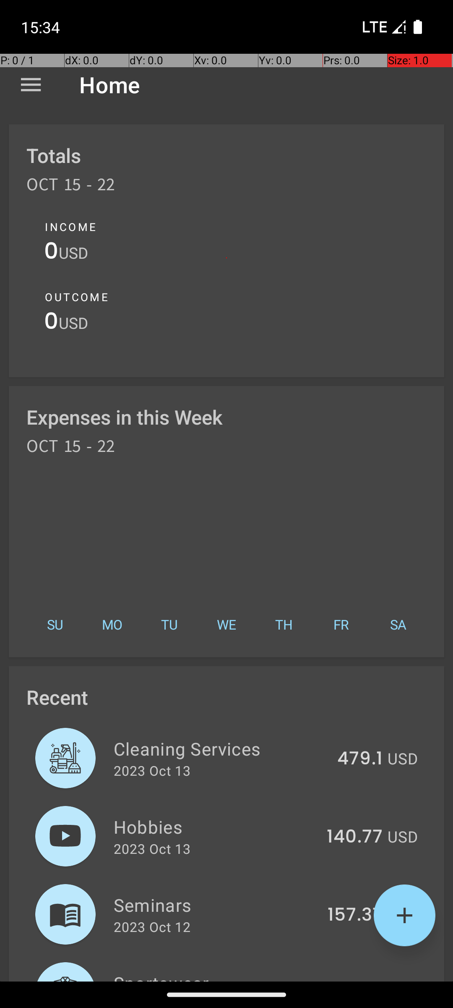 The image size is (453, 1008). Describe the element at coordinates (221, 748) in the screenshot. I see `Cleaning Services` at that location.